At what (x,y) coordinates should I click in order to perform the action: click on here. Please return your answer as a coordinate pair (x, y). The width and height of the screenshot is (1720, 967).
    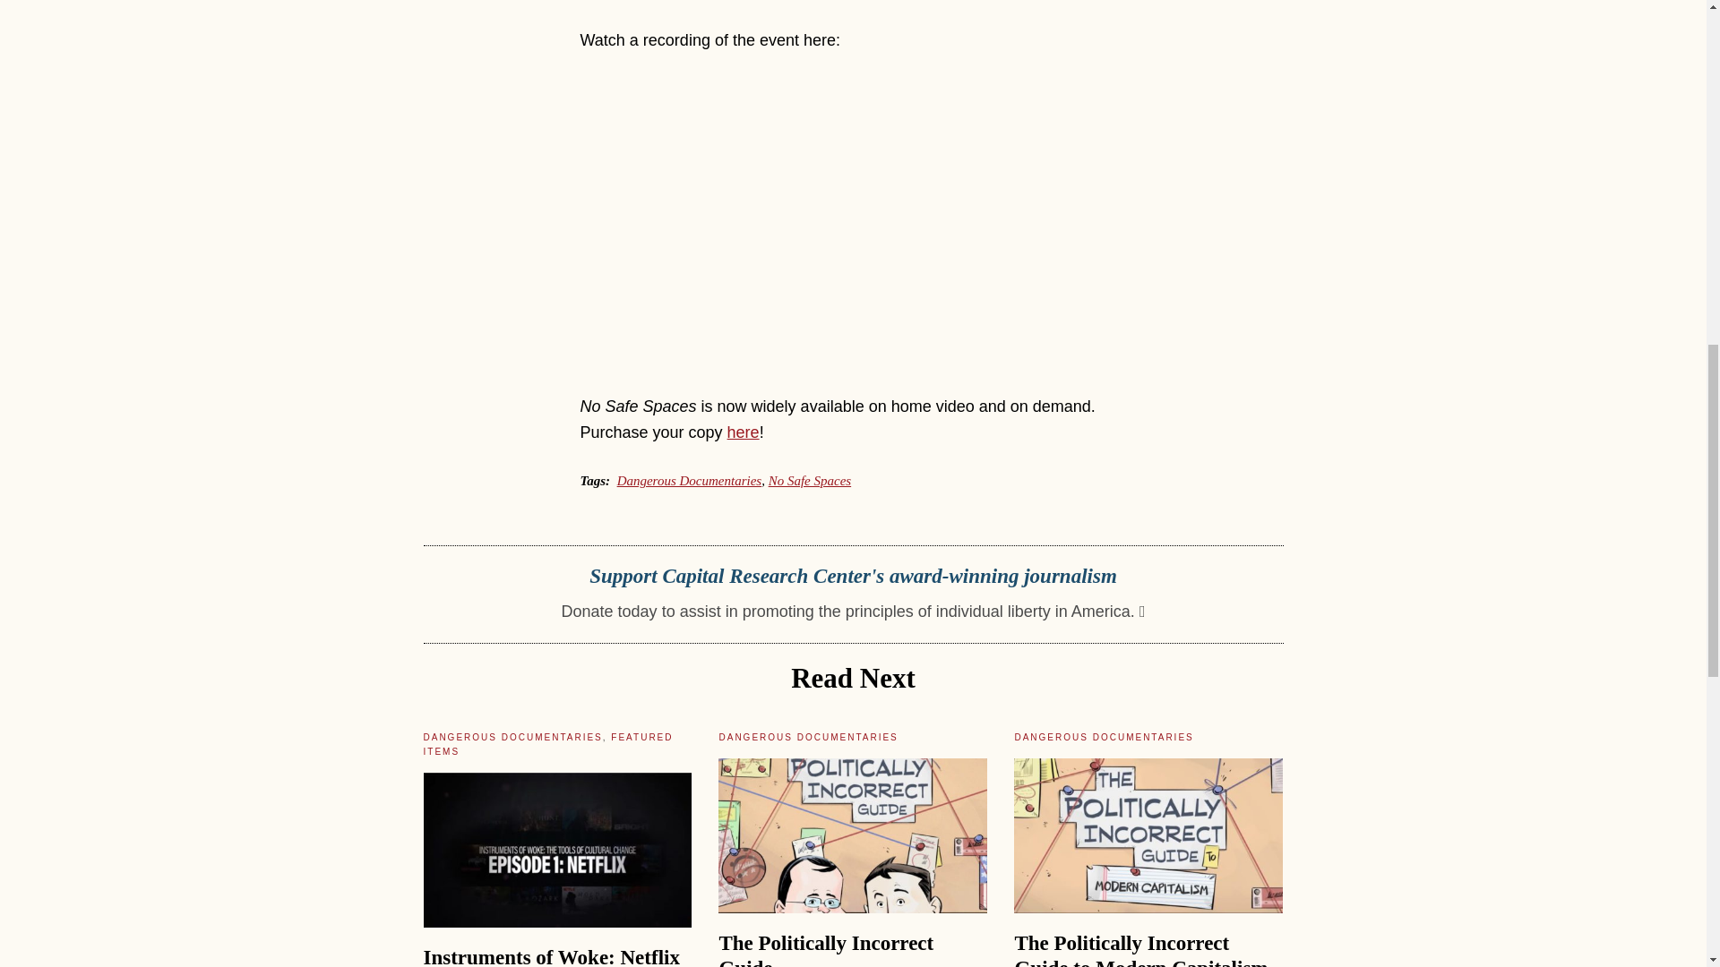
    Looking at the image, I should click on (744, 432).